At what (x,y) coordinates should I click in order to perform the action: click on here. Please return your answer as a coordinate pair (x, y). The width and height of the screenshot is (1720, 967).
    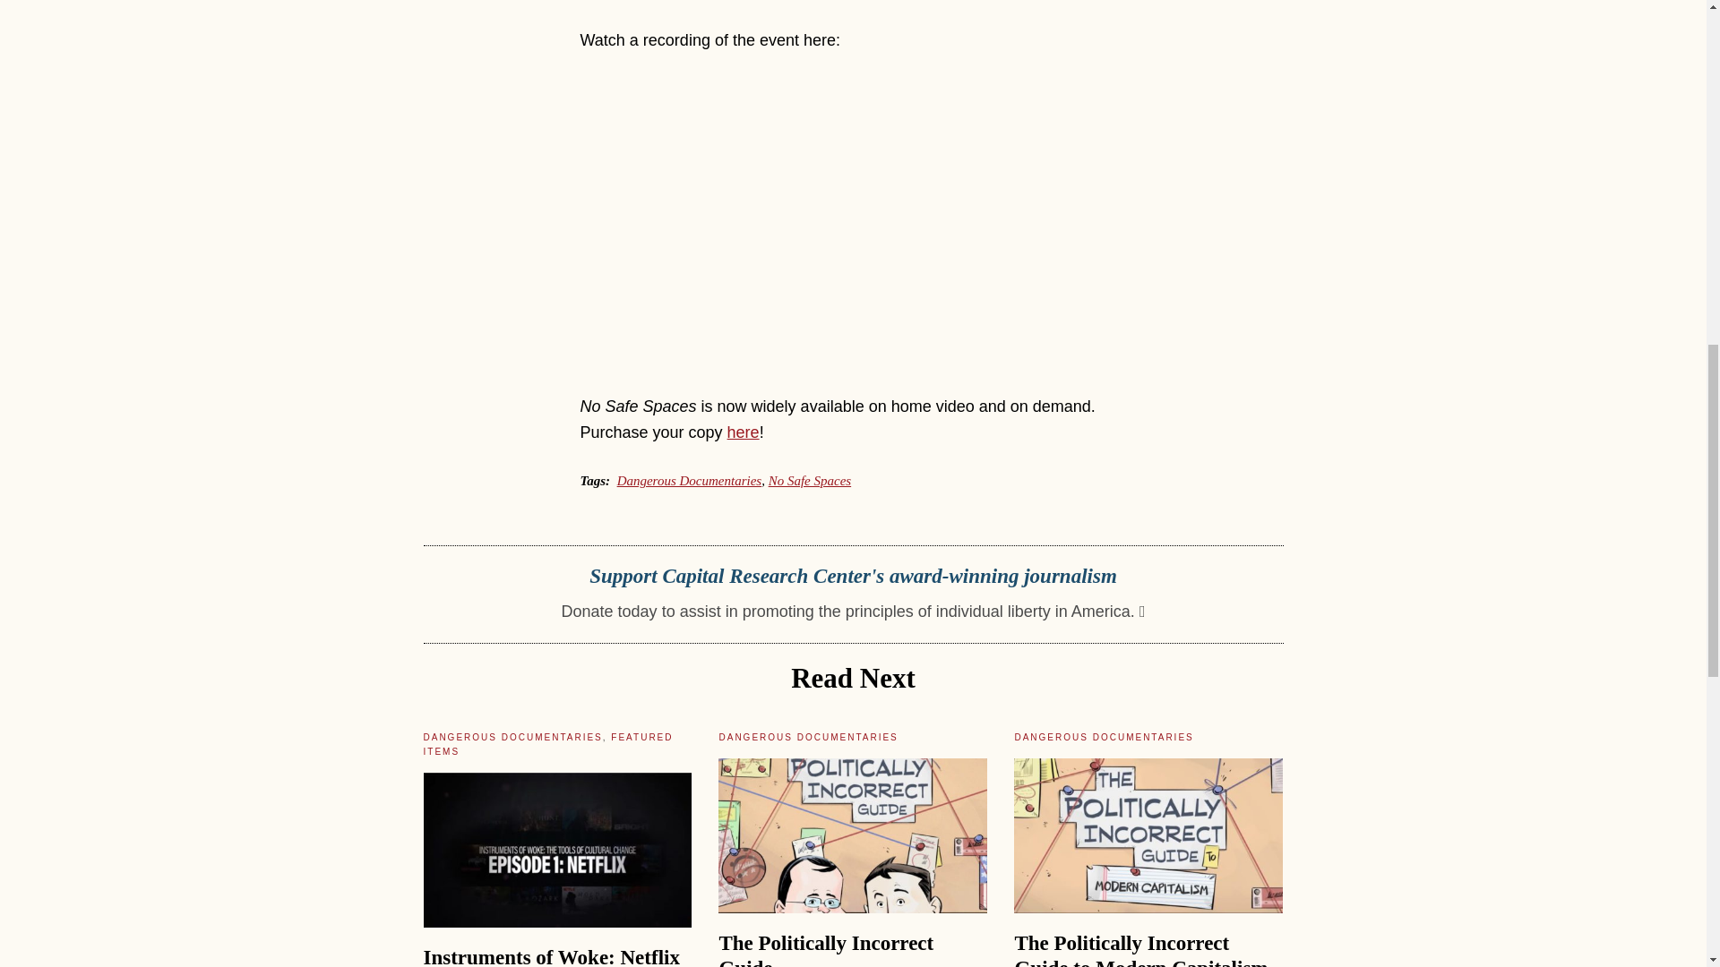
    Looking at the image, I should click on (744, 432).